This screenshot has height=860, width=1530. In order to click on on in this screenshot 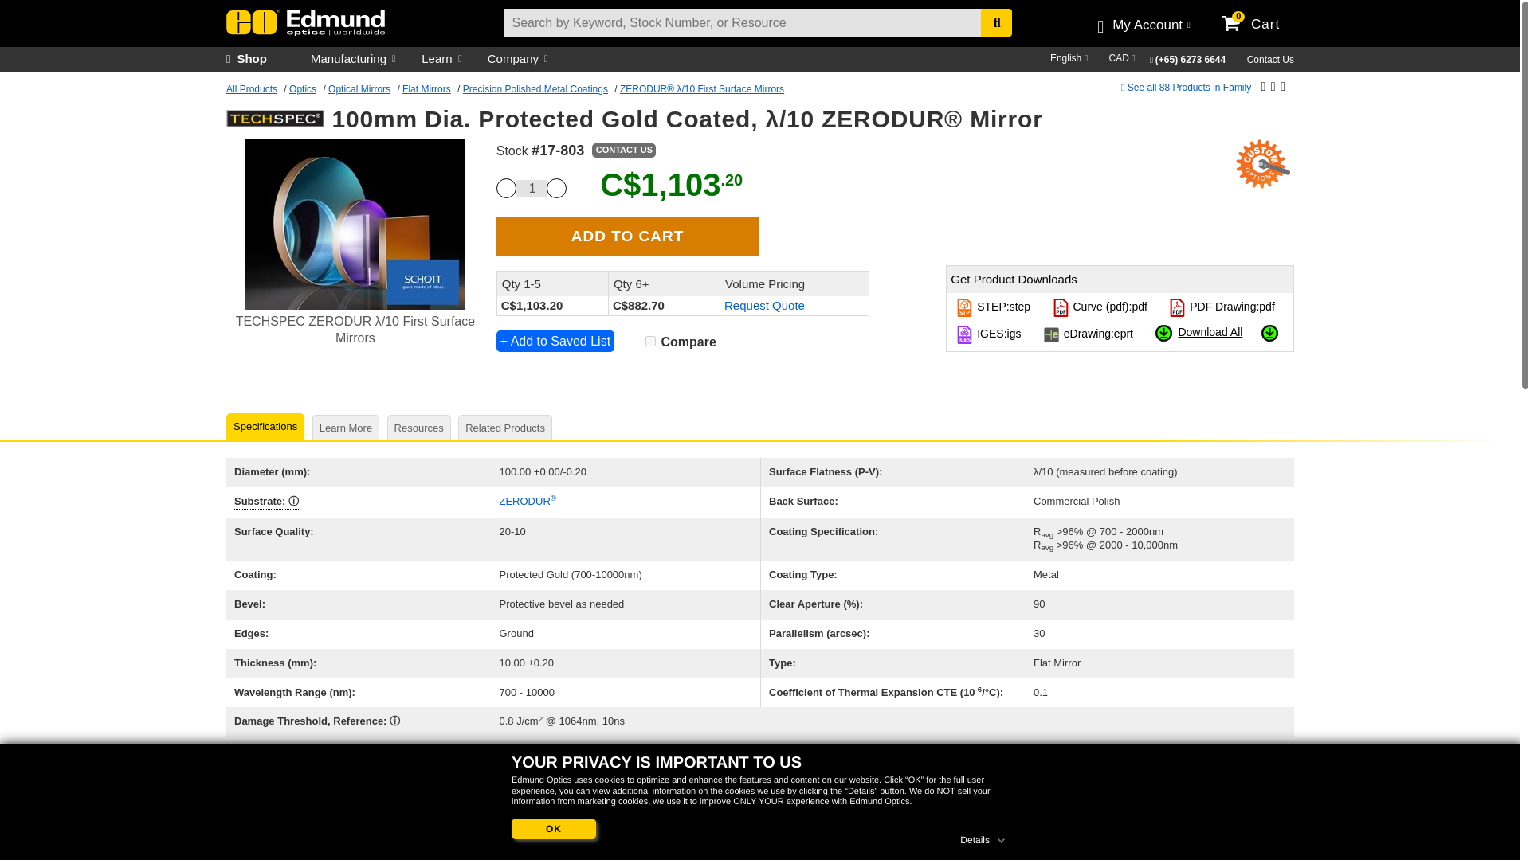, I will do `click(650, 341)`.